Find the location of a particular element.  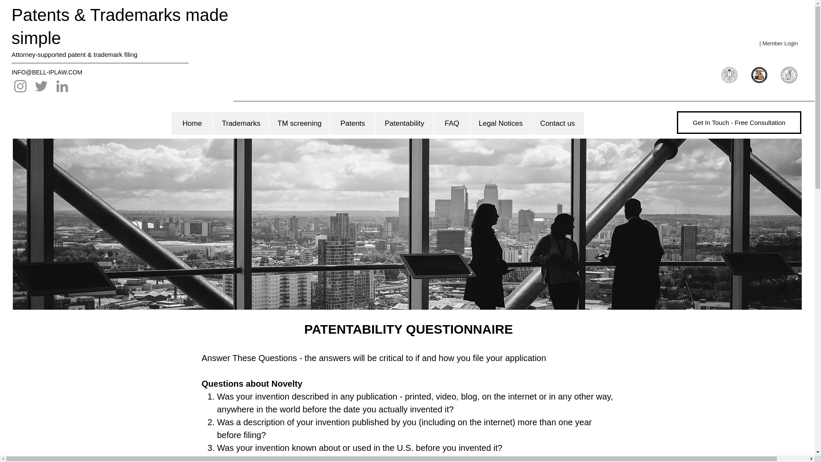

Get In Touch - Free Consultation is located at coordinates (739, 122).